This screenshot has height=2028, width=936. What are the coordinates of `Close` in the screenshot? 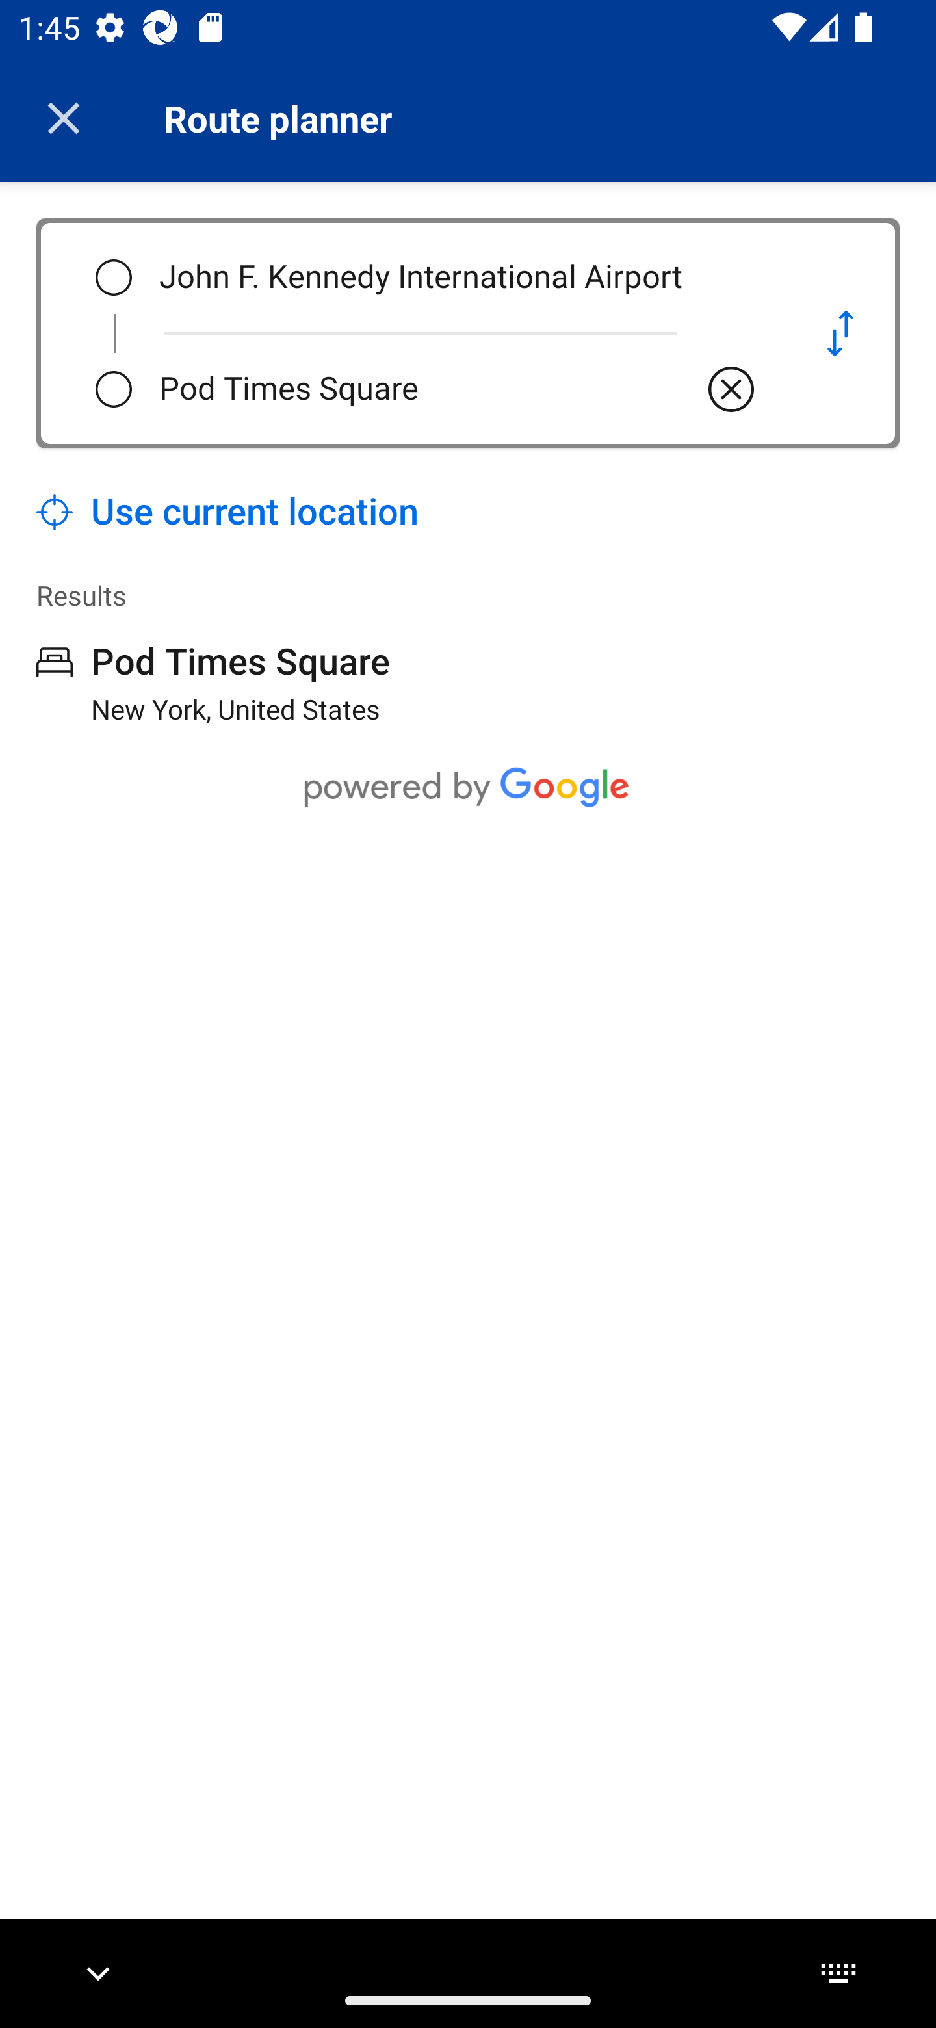 It's located at (64, 118).